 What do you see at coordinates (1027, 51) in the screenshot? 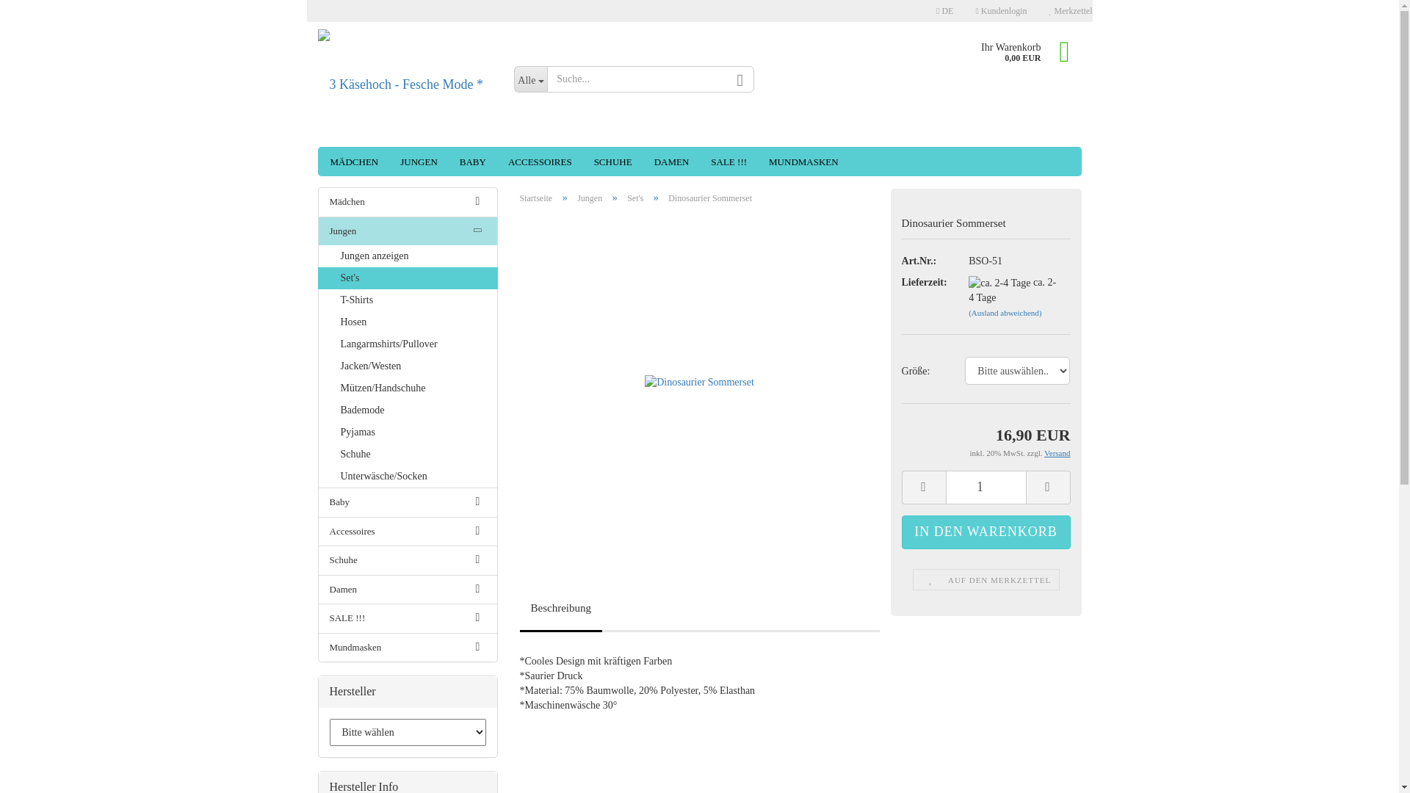
I see `Ihr Warenkorb
0,00 EUR` at bounding box center [1027, 51].